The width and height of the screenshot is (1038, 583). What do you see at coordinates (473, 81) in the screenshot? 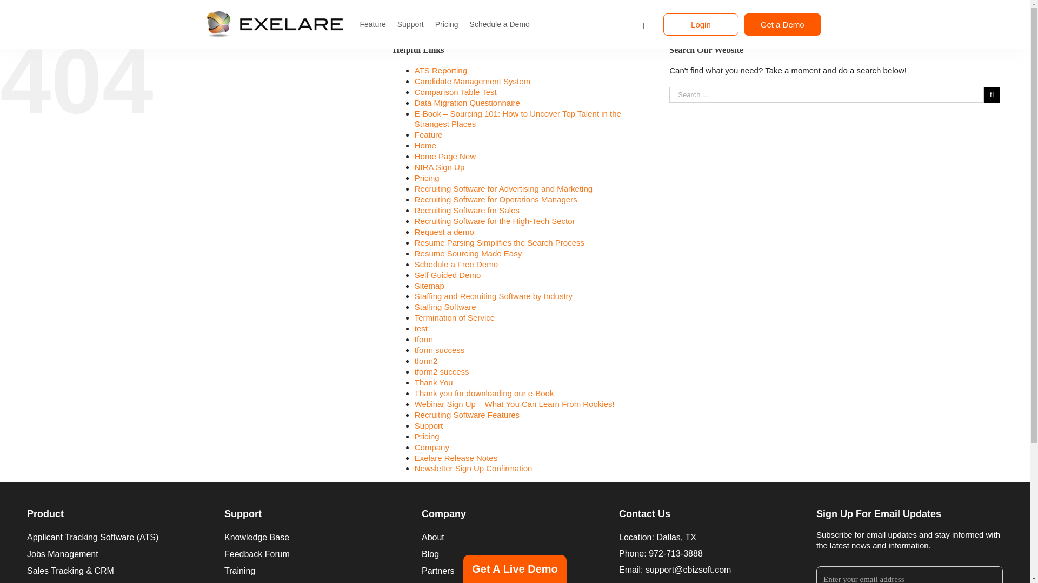
I see `Candidate Management System` at bounding box center [473, 81].